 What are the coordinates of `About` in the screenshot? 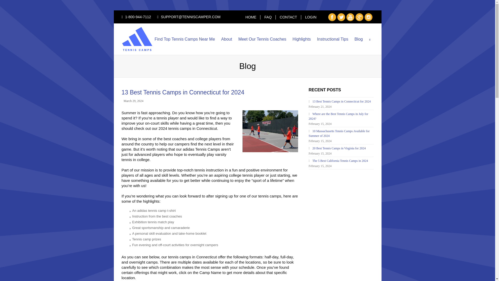 It's located at (227, 39).